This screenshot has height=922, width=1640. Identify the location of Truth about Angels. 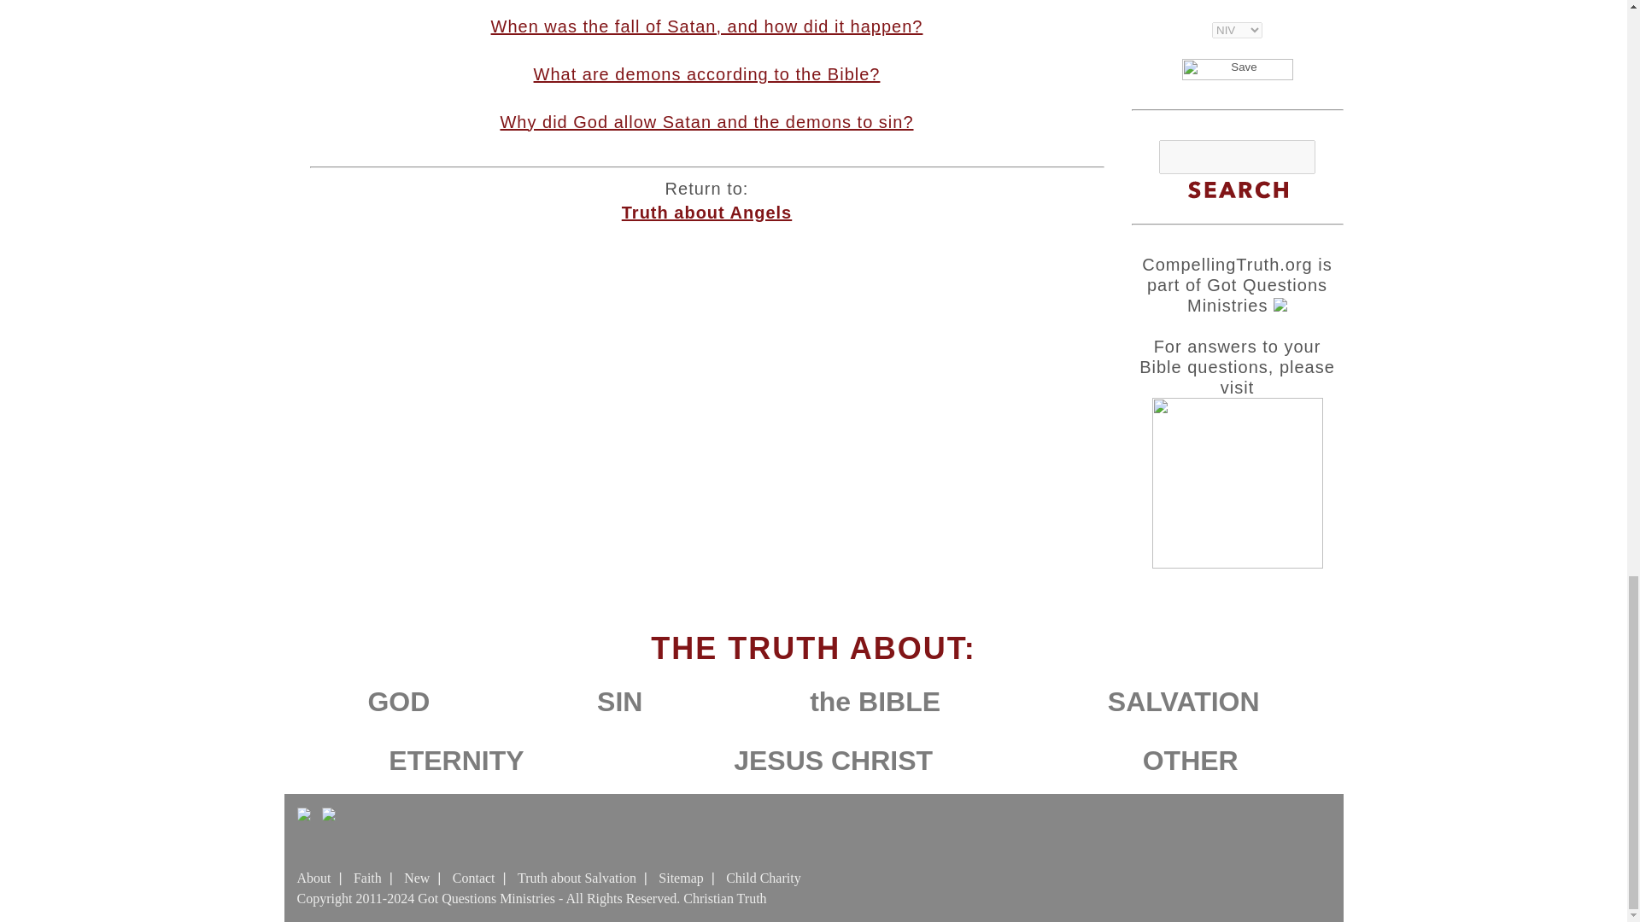
(706, 212).